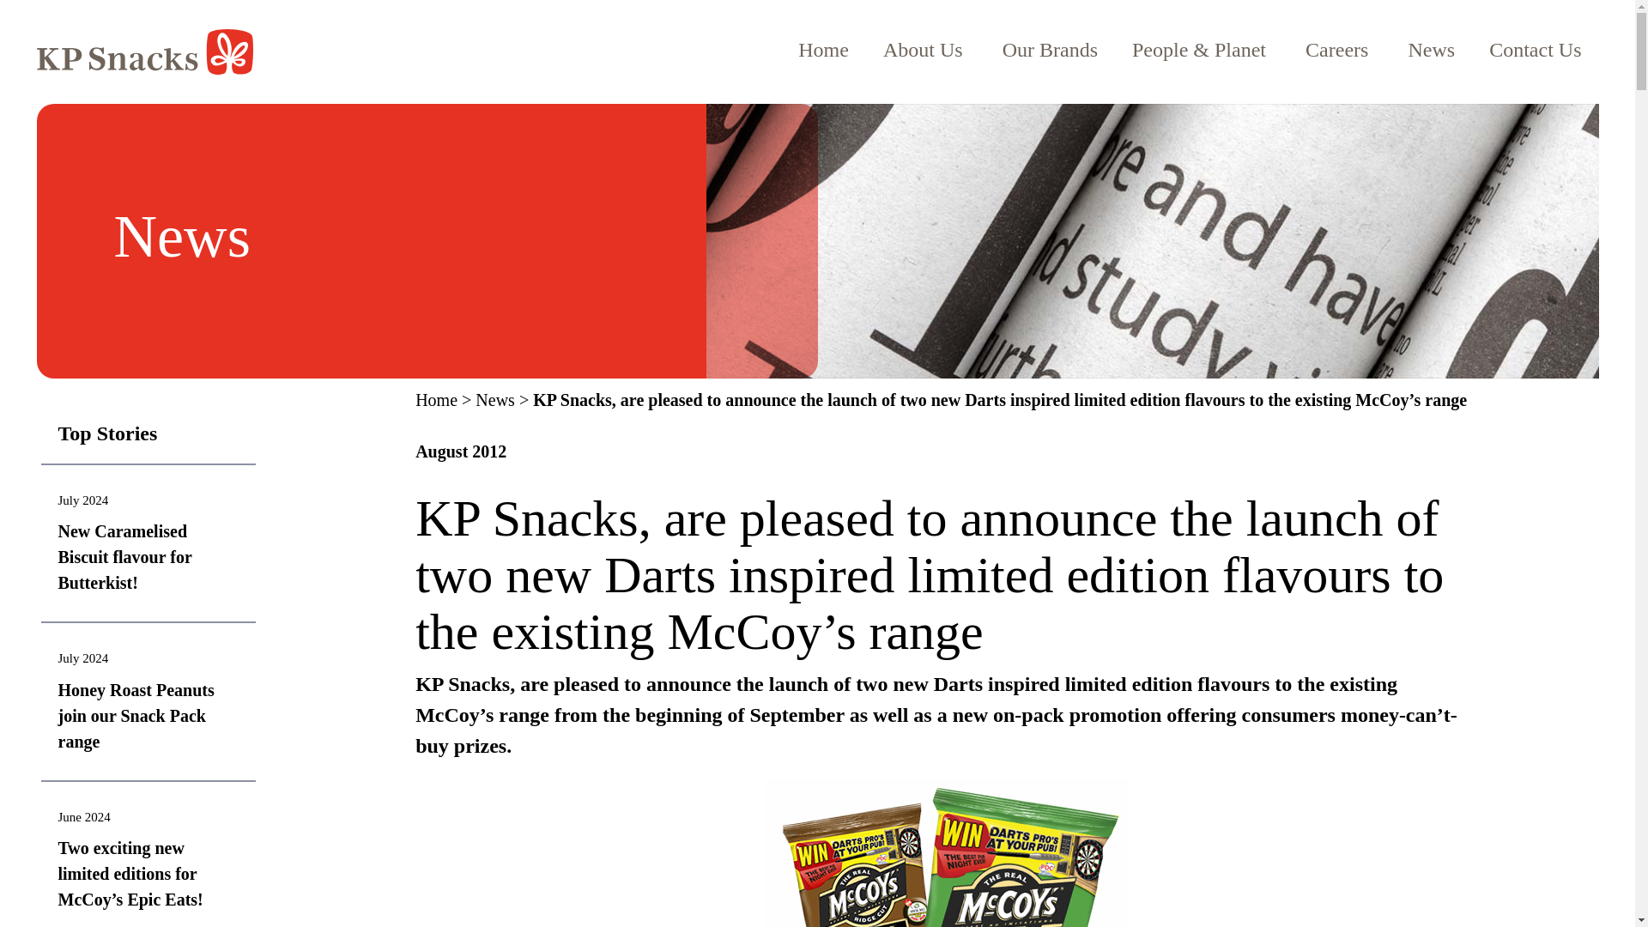  Describe the element at coordinates (1051, 50) in the screenshot. I see `Home` at that location.